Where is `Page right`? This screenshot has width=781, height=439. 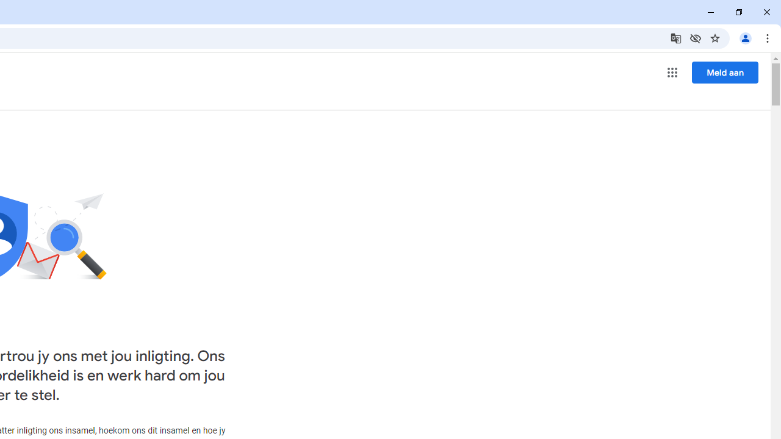 Page right is located at coordinates (79, 217).